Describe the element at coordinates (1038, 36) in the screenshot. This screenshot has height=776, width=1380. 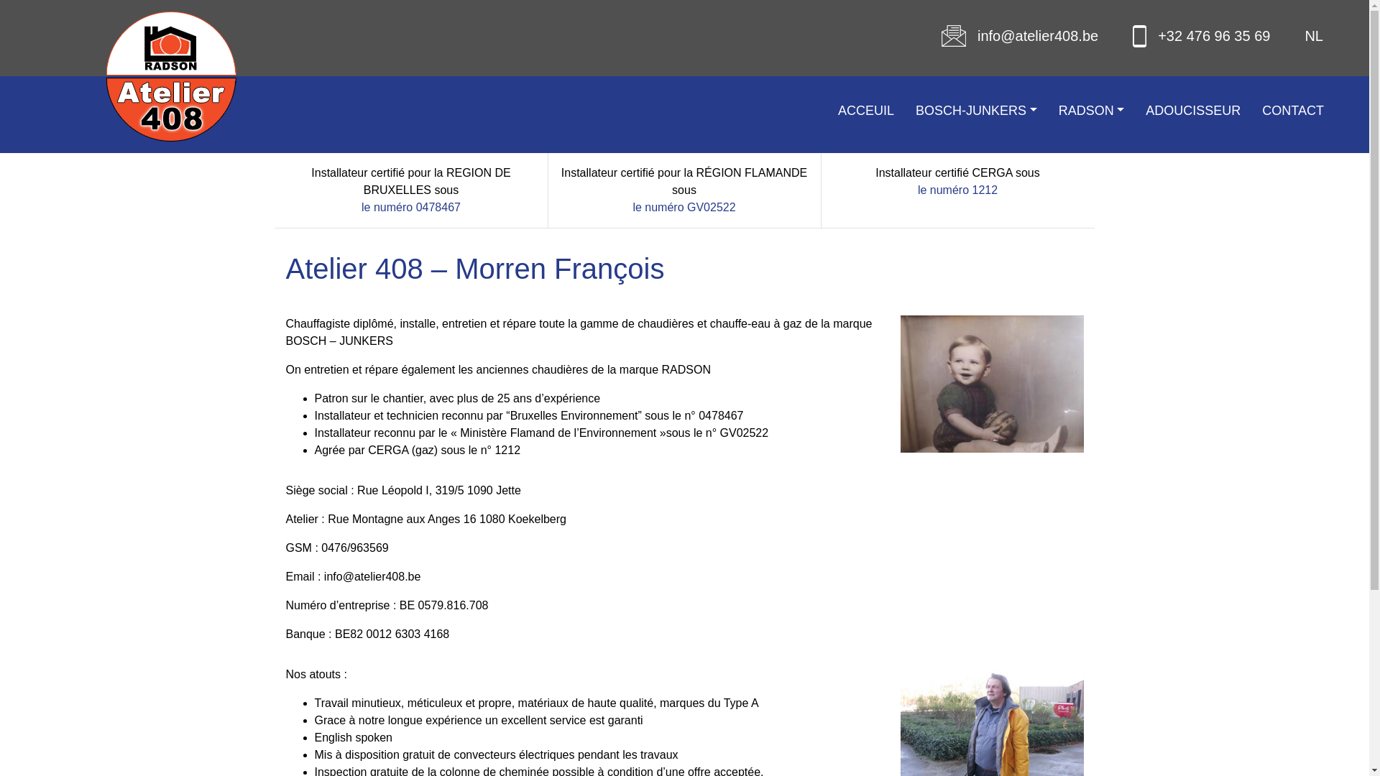
I see `info@atelier408.be` at that location.